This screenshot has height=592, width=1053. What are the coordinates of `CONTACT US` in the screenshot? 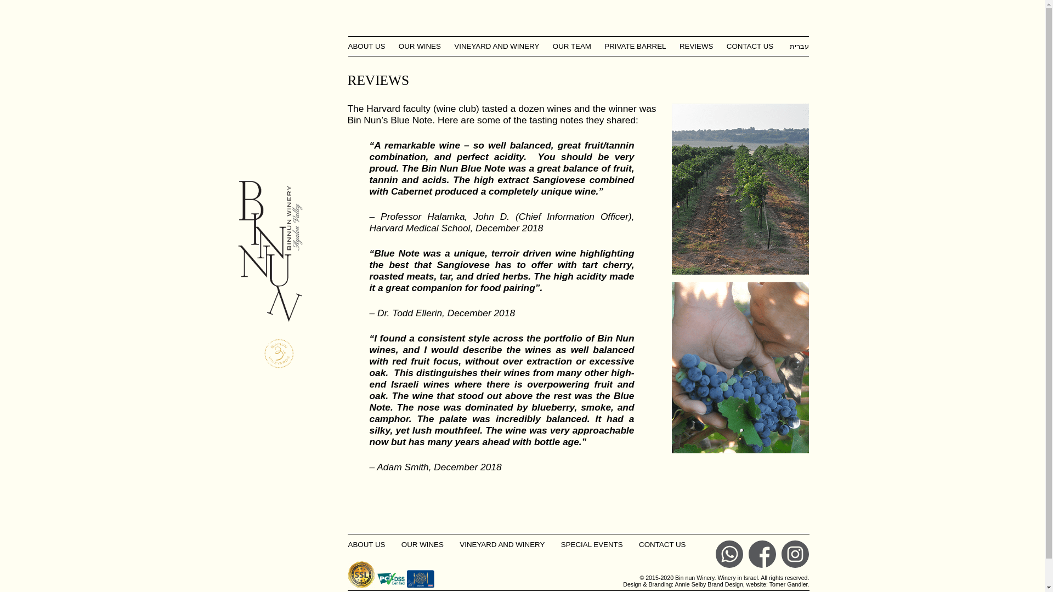 It's located at (662, 545).